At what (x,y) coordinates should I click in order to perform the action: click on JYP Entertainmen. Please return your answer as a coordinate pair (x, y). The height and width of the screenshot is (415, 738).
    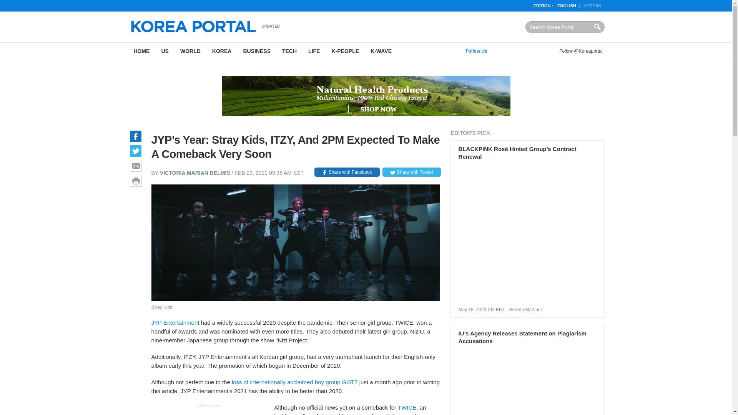
    Looking at the image, I should click on (175, 322).